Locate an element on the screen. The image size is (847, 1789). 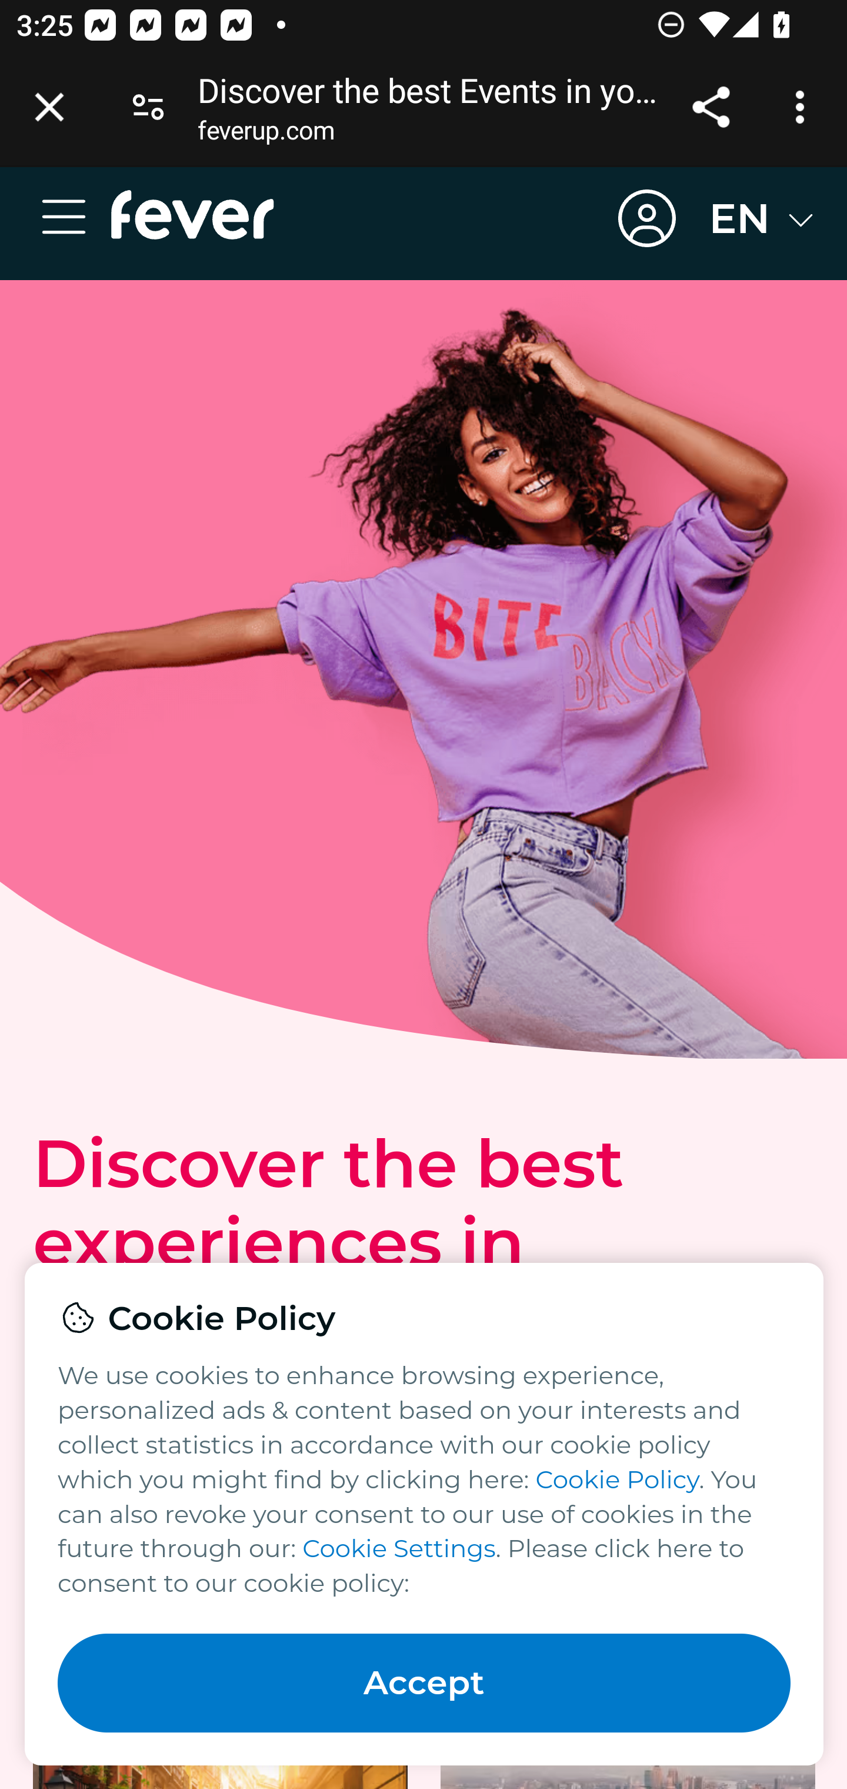
EN is located at coordinates (762, 218).